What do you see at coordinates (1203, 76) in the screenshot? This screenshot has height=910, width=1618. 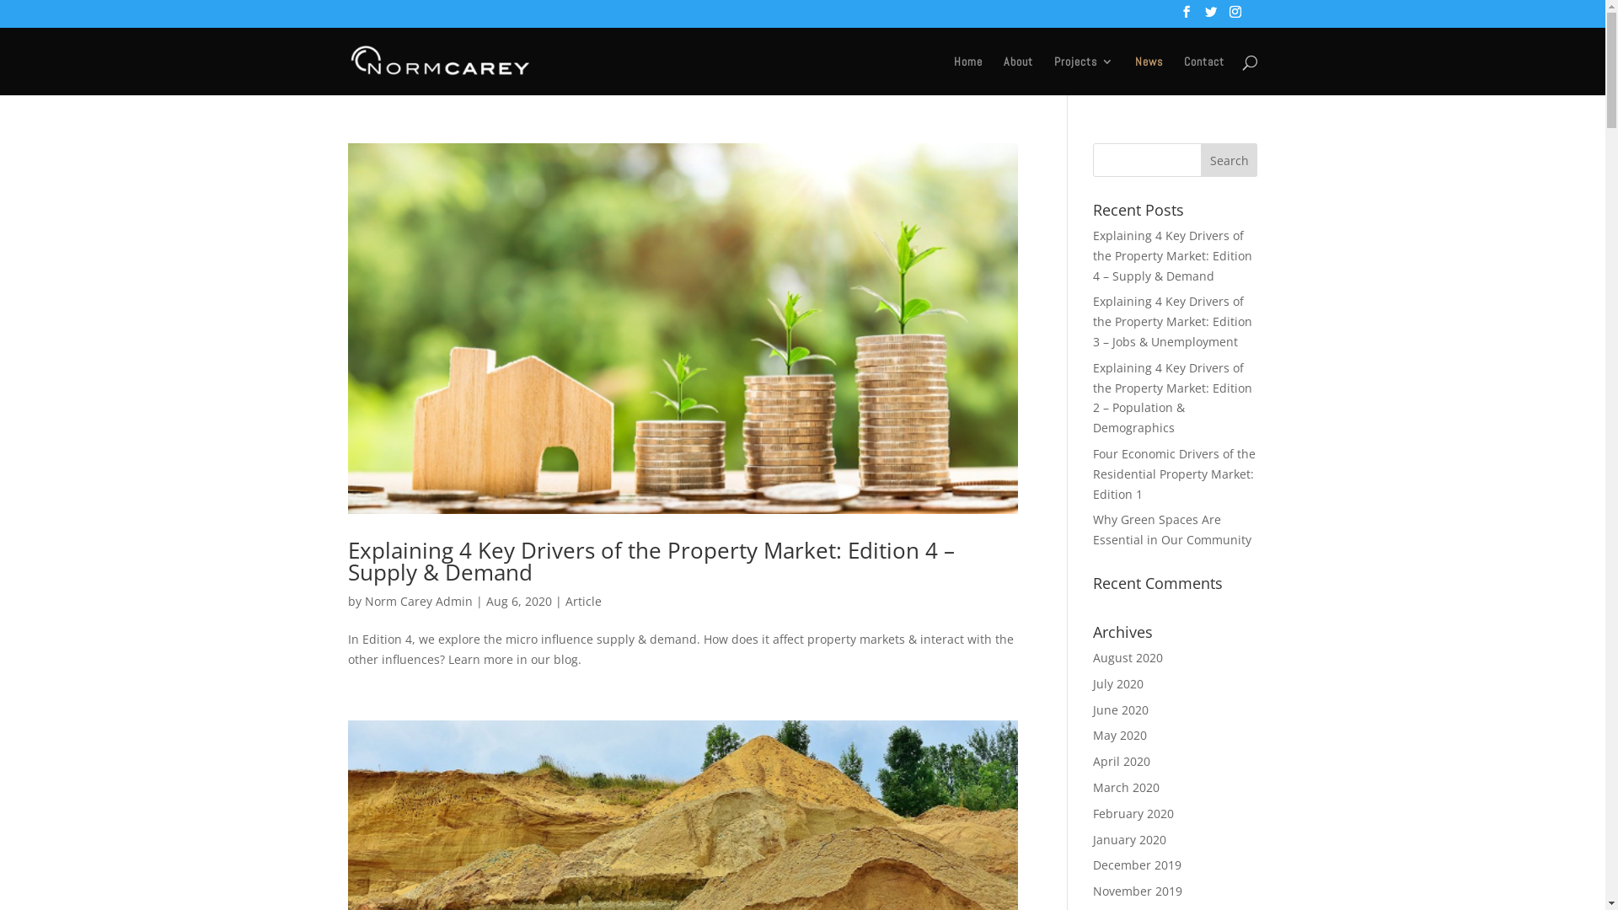 I see `Contact` at bounding box center [1203, 76].